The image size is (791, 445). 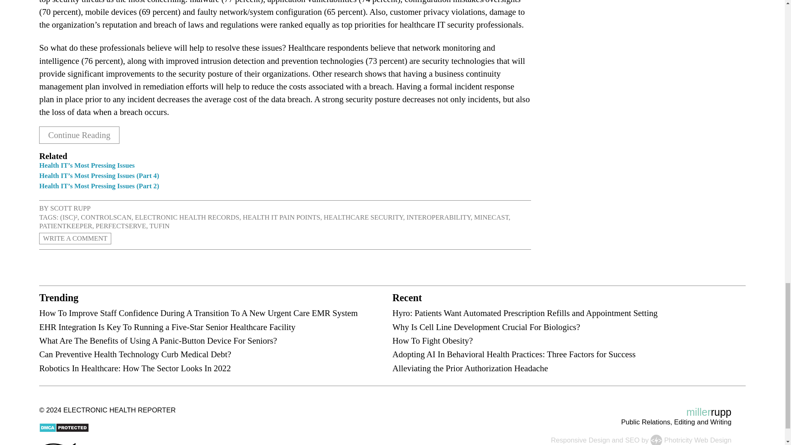 I want to click on INTEROPERABILITY, so click(x=438, y=217).